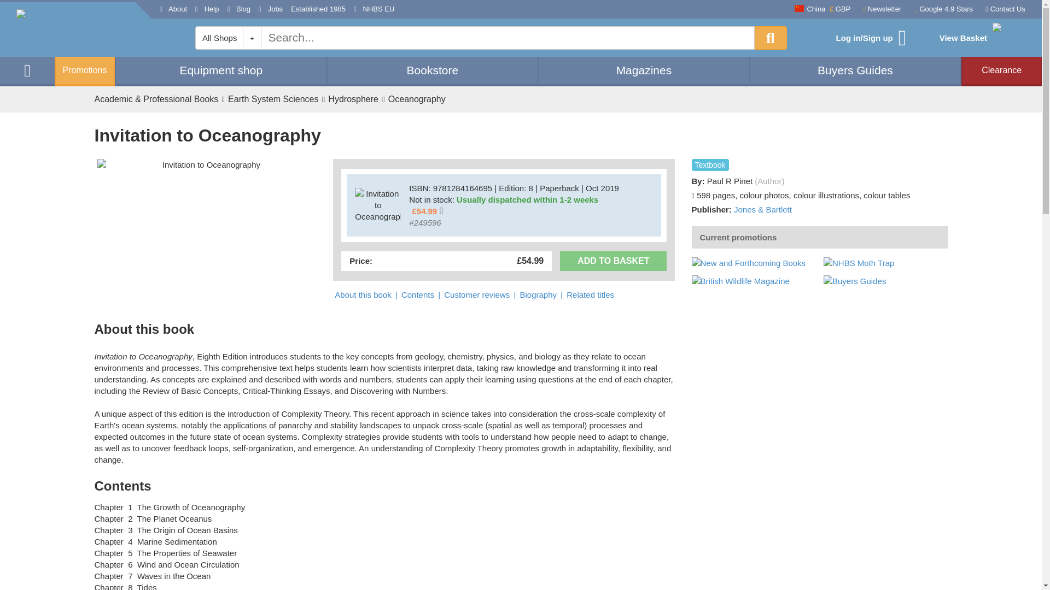 Image resolution: width=1050 pixels, height=590 pixels. I want to click on Jobs, so click(270, 9).